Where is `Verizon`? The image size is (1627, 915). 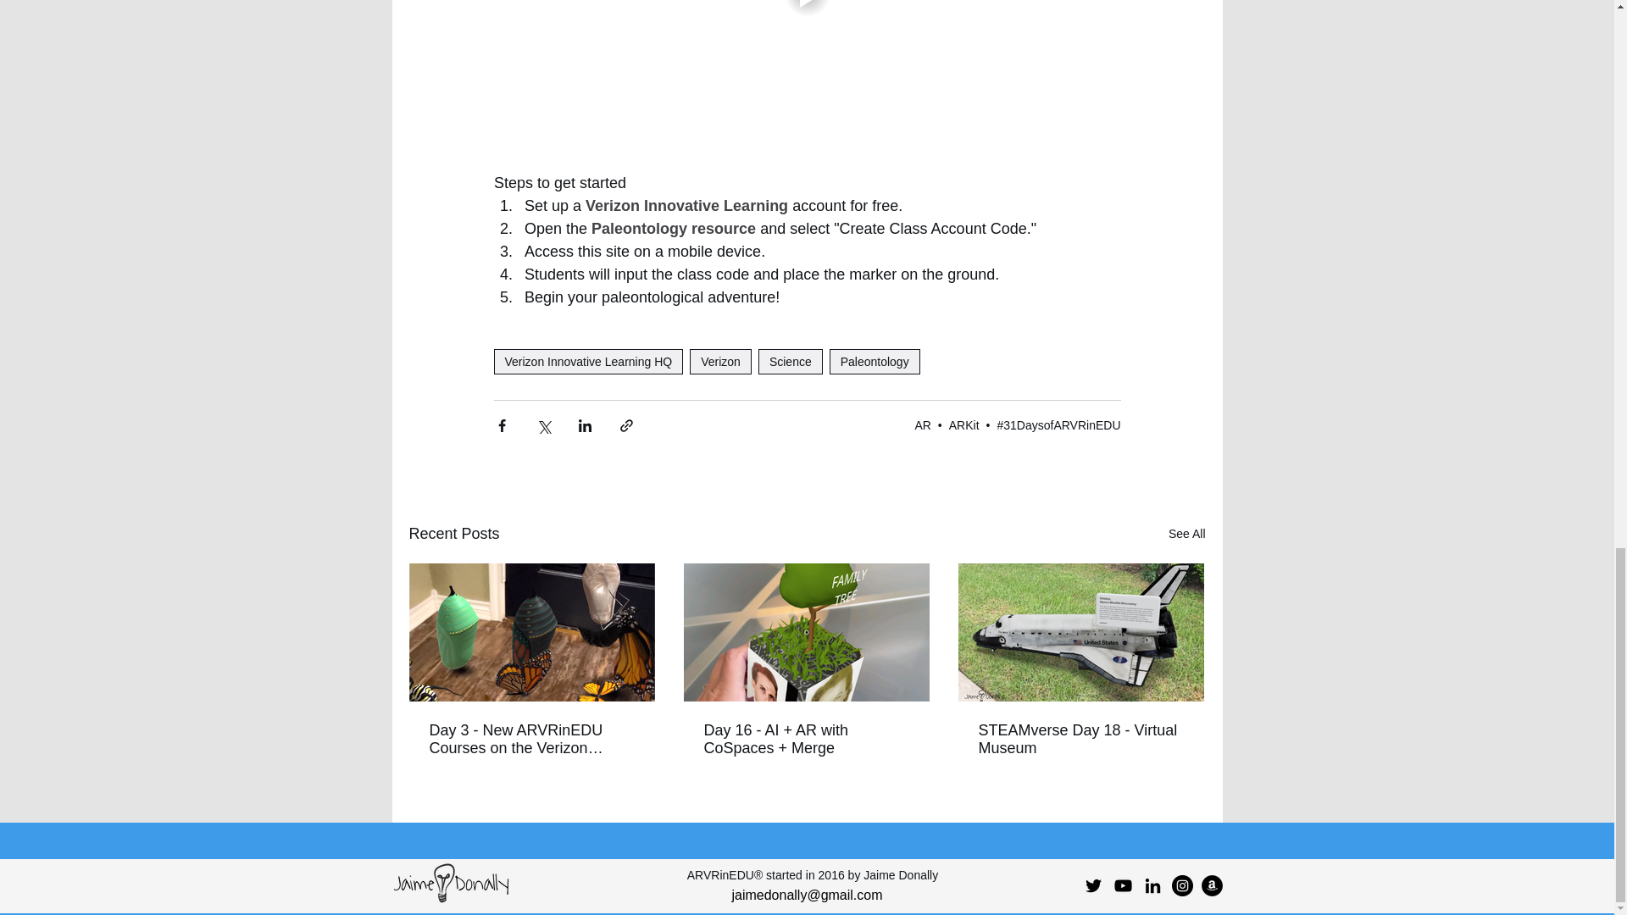 Verizon is located at coordinates (720, 361).